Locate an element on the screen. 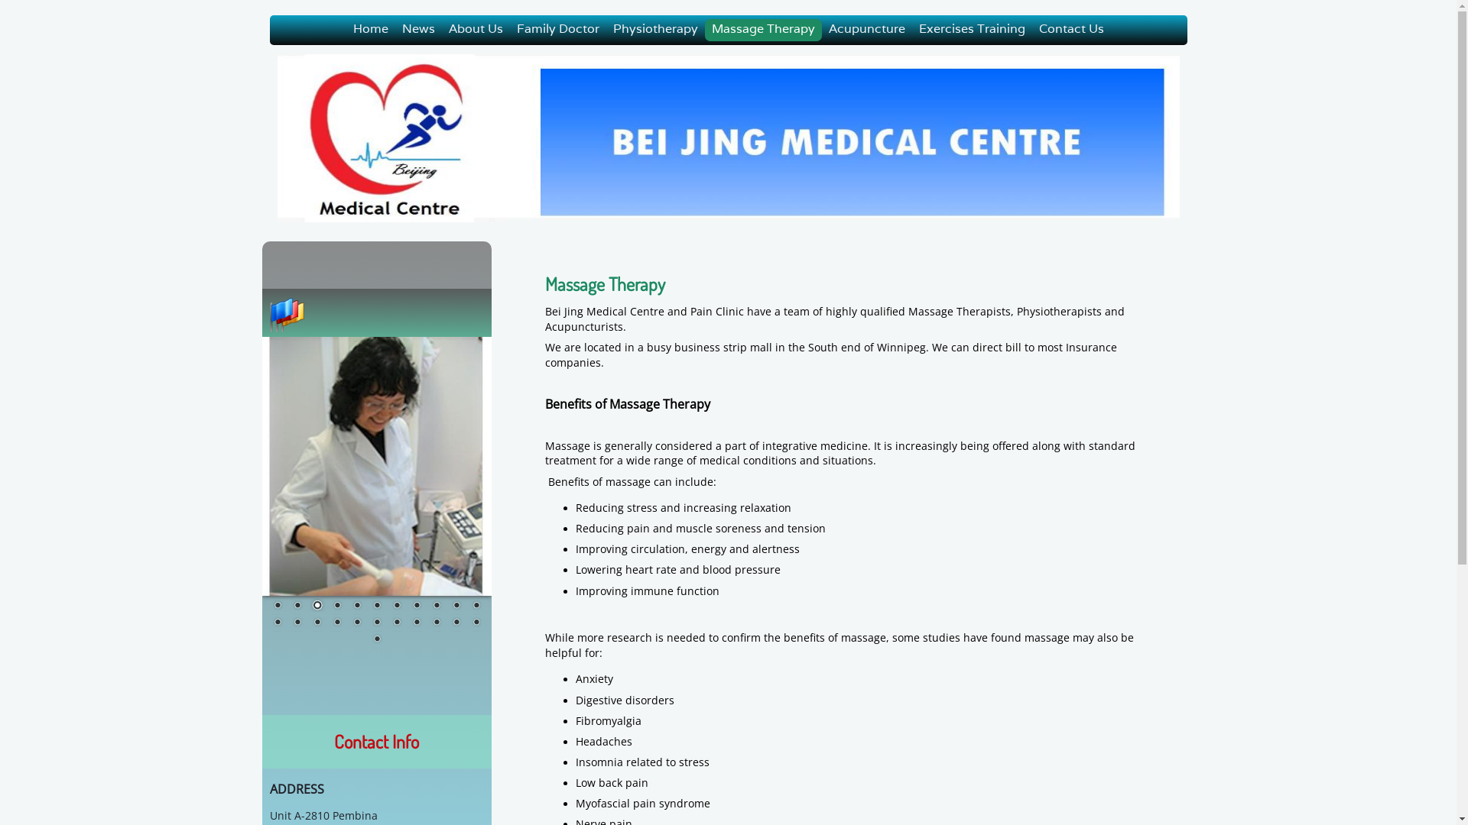  17 is located at coordinates (377, 623).